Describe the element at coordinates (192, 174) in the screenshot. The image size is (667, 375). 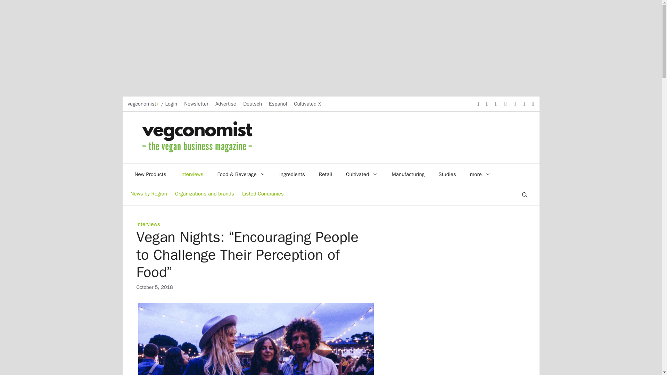
I see `Interviews` at that location.